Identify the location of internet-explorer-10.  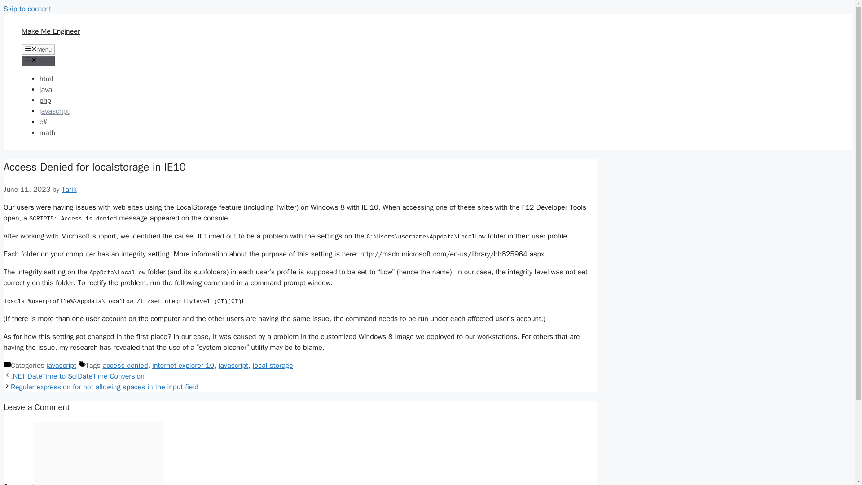
(183, 366).